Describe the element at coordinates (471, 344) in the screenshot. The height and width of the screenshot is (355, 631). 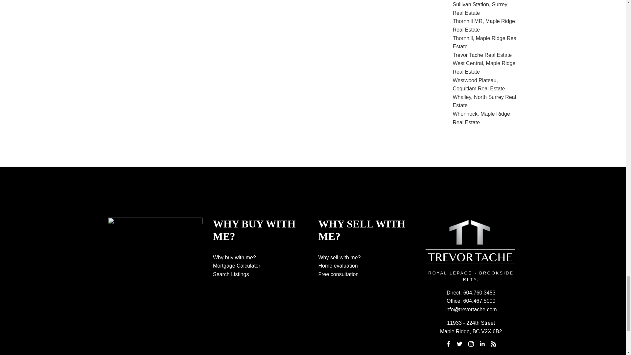
I see `instagram` at that location.